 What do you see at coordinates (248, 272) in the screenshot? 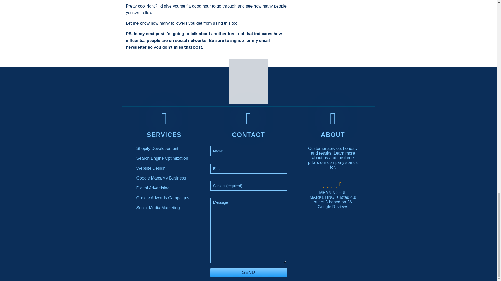
I see `Send` at bounding box center [248, 272].